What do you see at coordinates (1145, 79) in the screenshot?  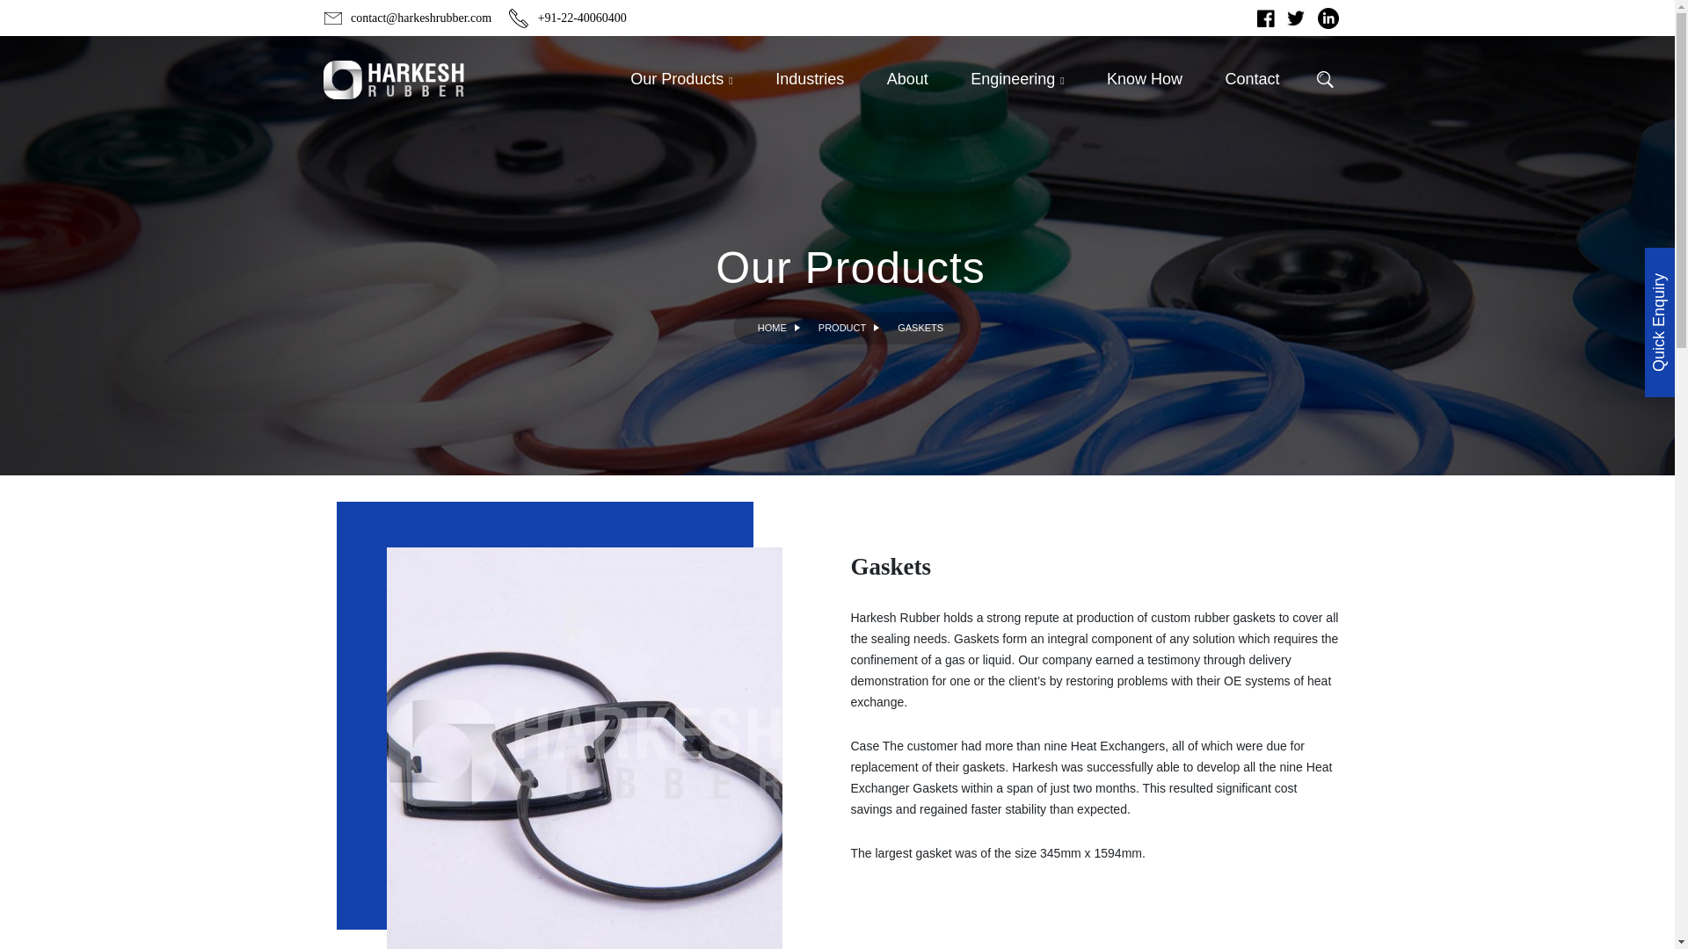 I see `Know How` at bounding box center [1145, 79].